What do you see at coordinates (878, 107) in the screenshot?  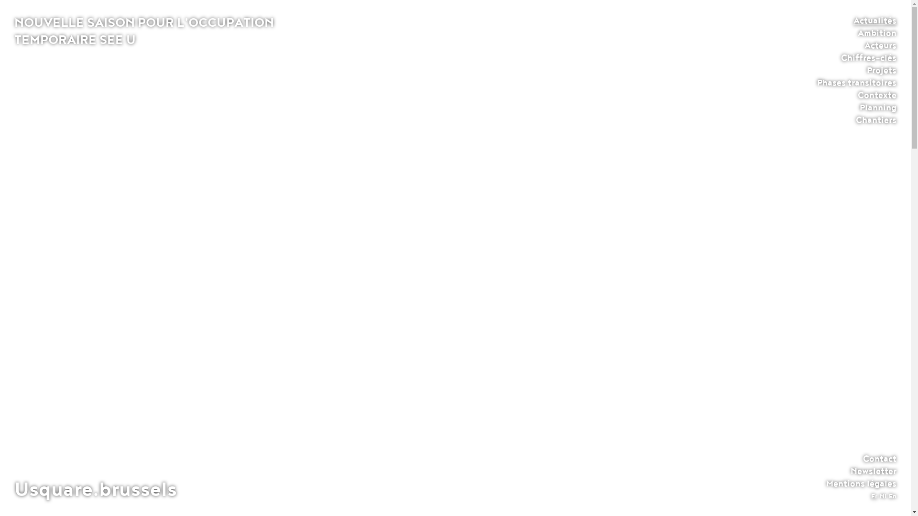 I see `Planning` at bounding box center [878, 107].